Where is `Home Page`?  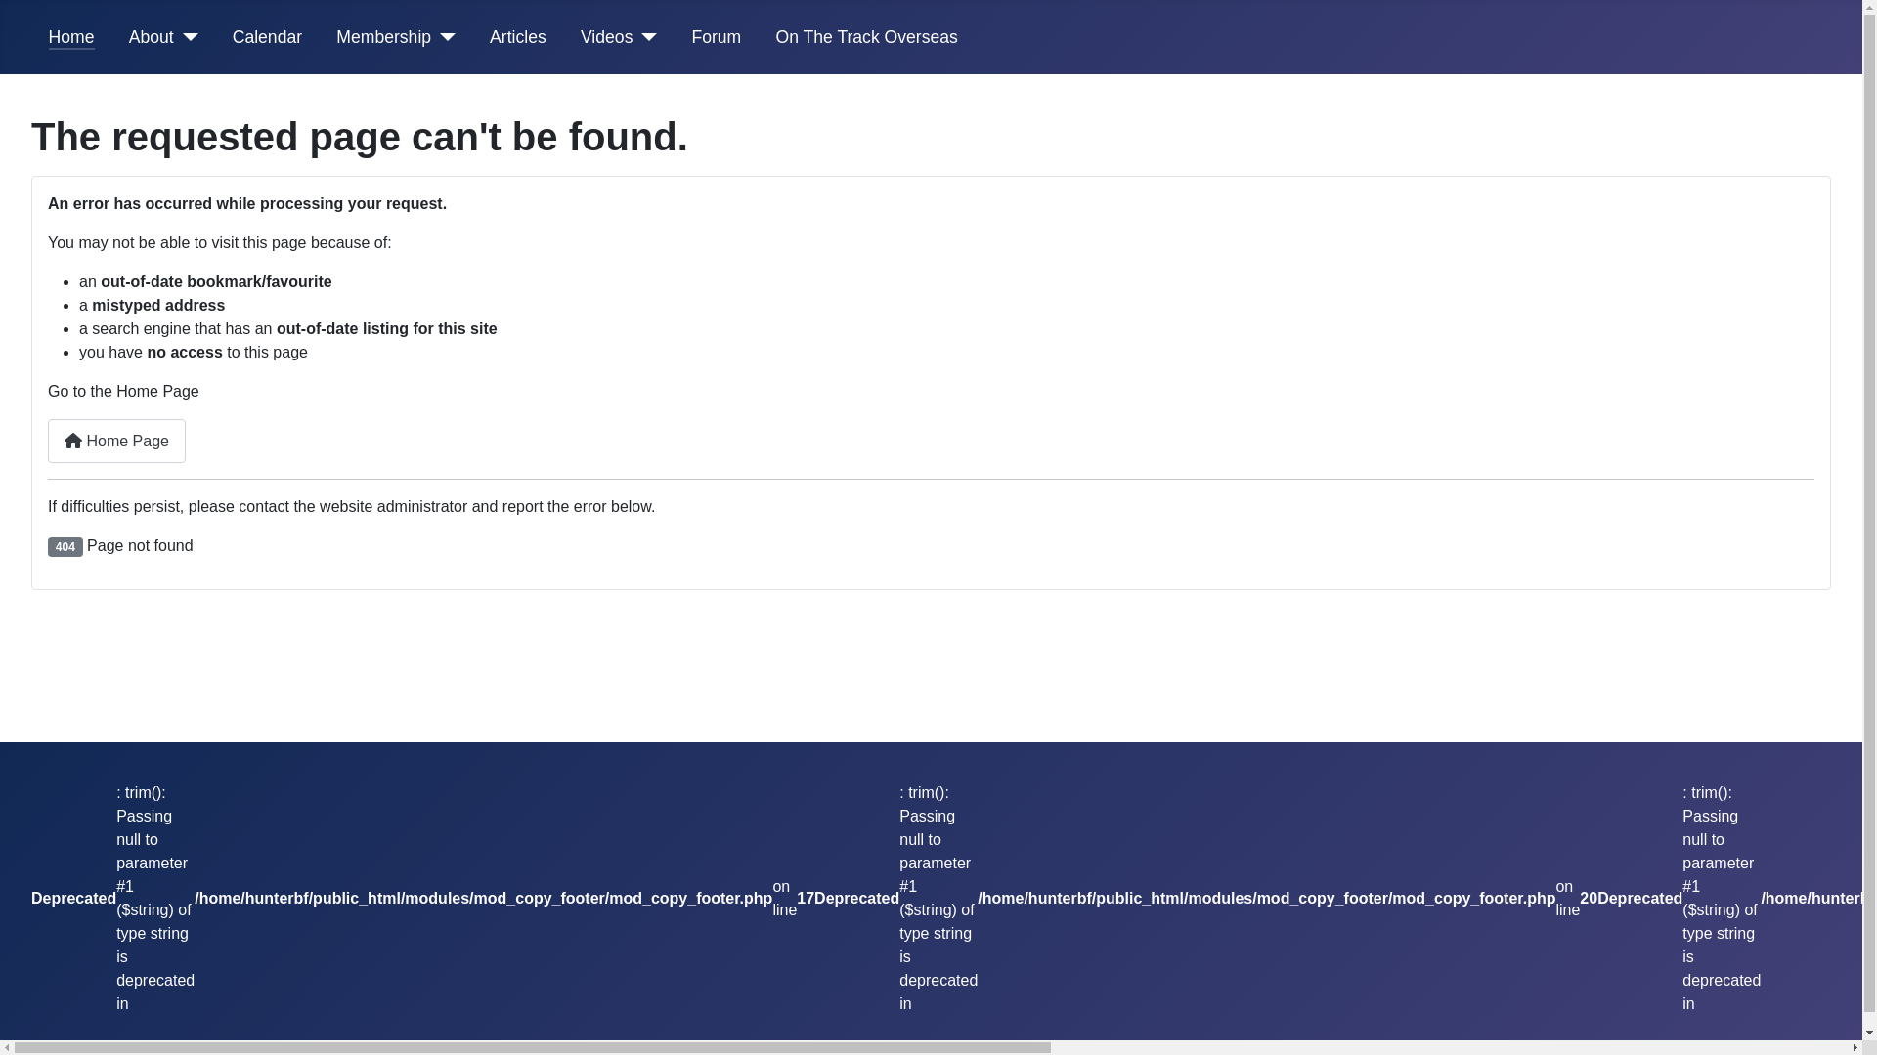
Home Page is located at coordinates (117, 442).